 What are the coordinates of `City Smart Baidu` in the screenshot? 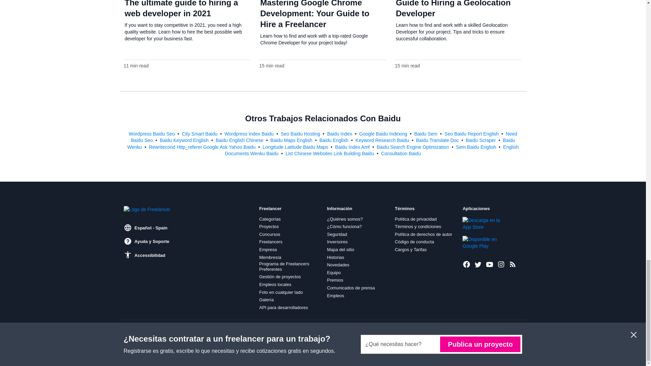 It's located at (200, 134).